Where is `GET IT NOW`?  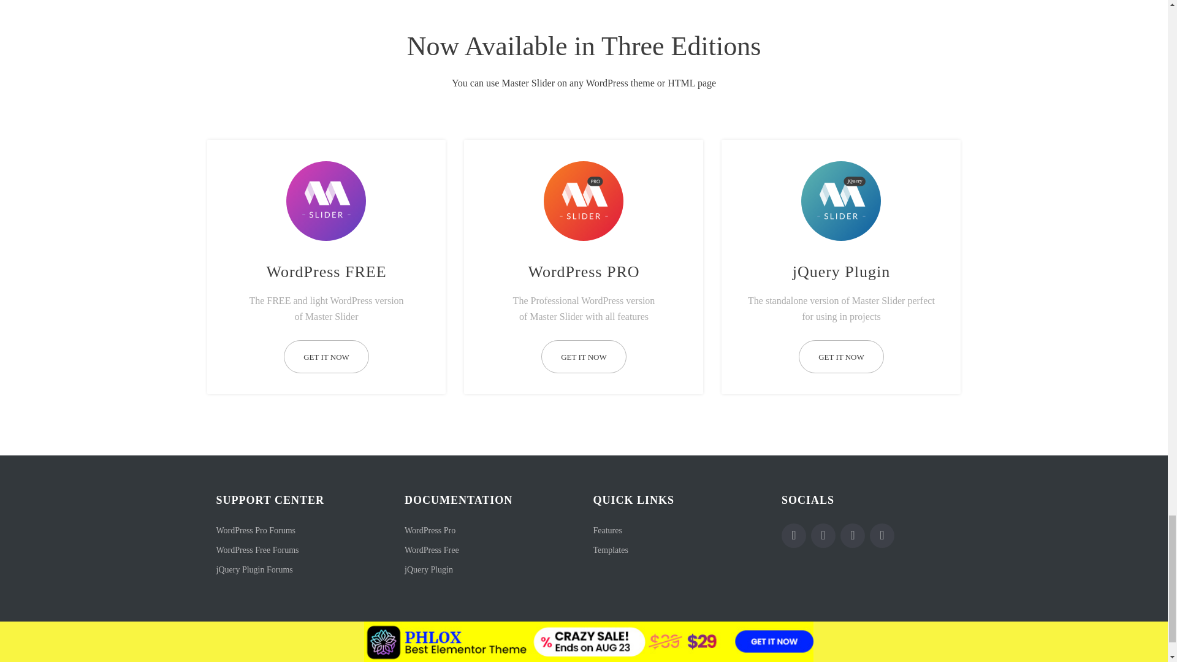
GET IT NOW is located at coordinates (841, 357).